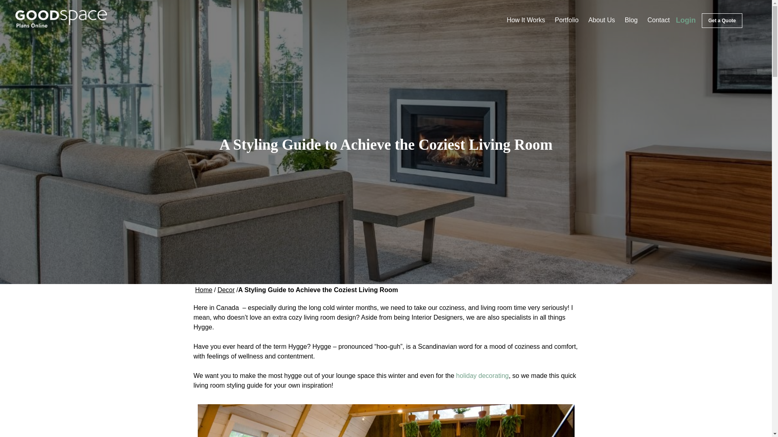  I want to click on Decor, so click(226, 290).